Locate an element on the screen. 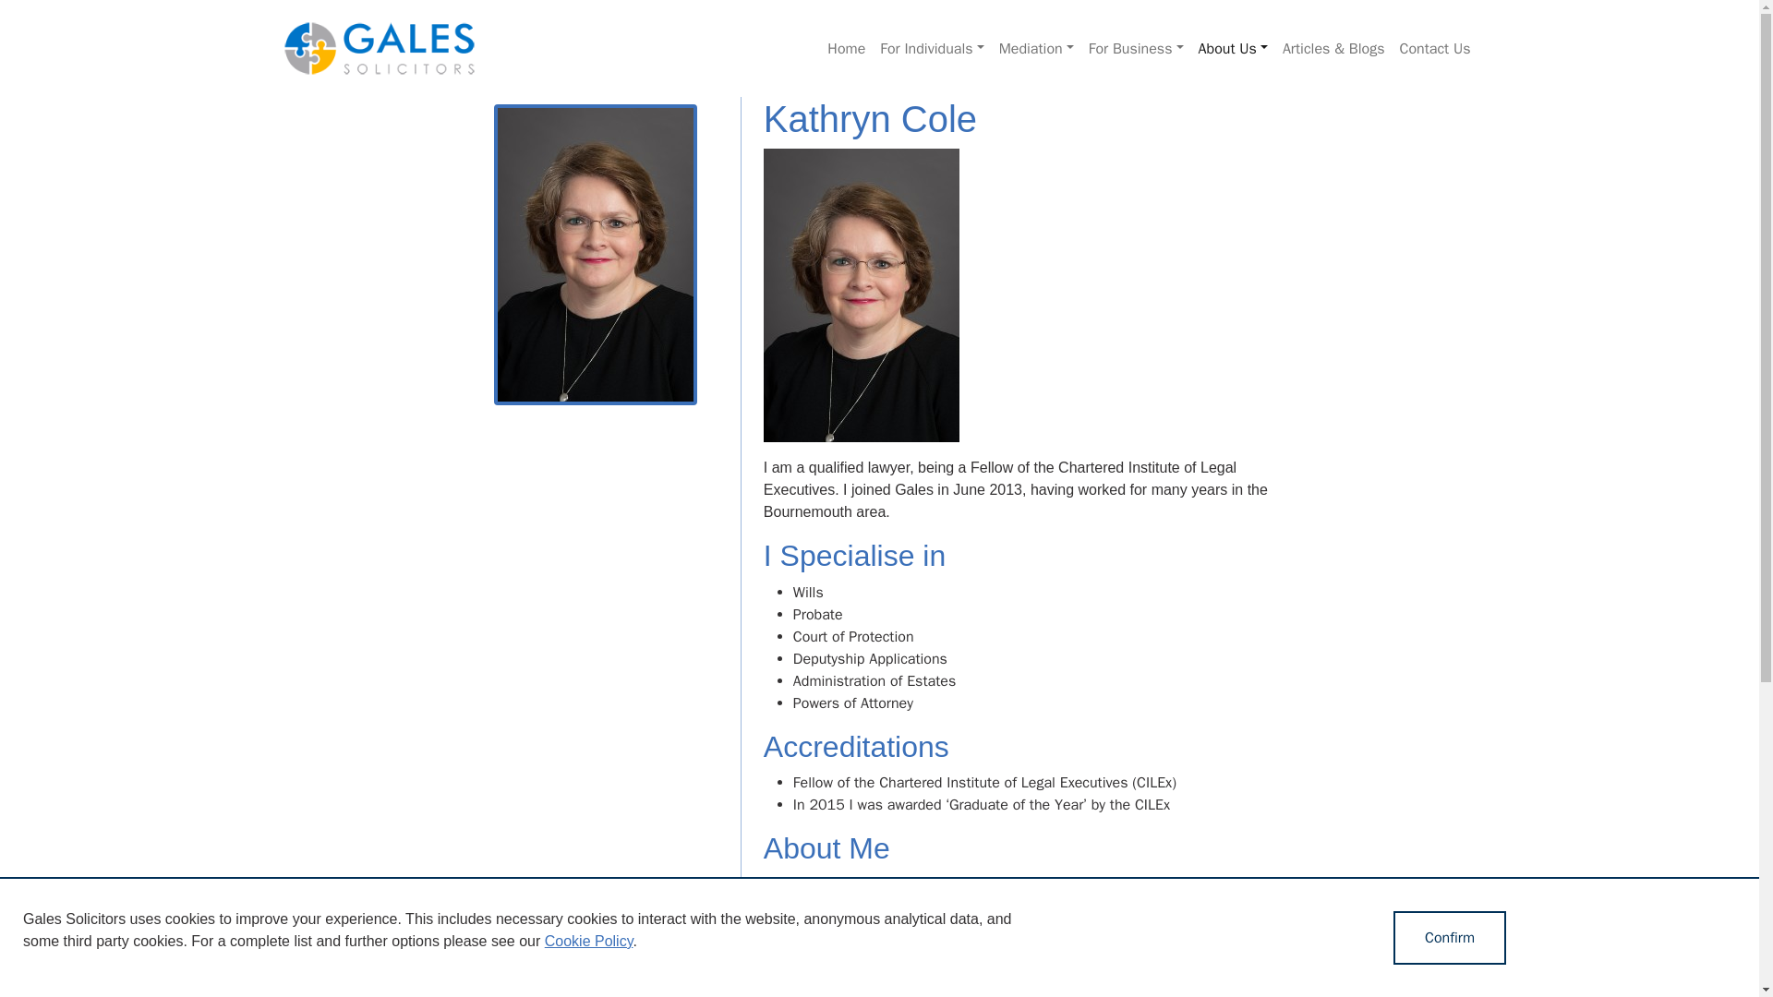 This screenshot has height=997, width=1773. Mediation is located at coordinates (1036, 49).